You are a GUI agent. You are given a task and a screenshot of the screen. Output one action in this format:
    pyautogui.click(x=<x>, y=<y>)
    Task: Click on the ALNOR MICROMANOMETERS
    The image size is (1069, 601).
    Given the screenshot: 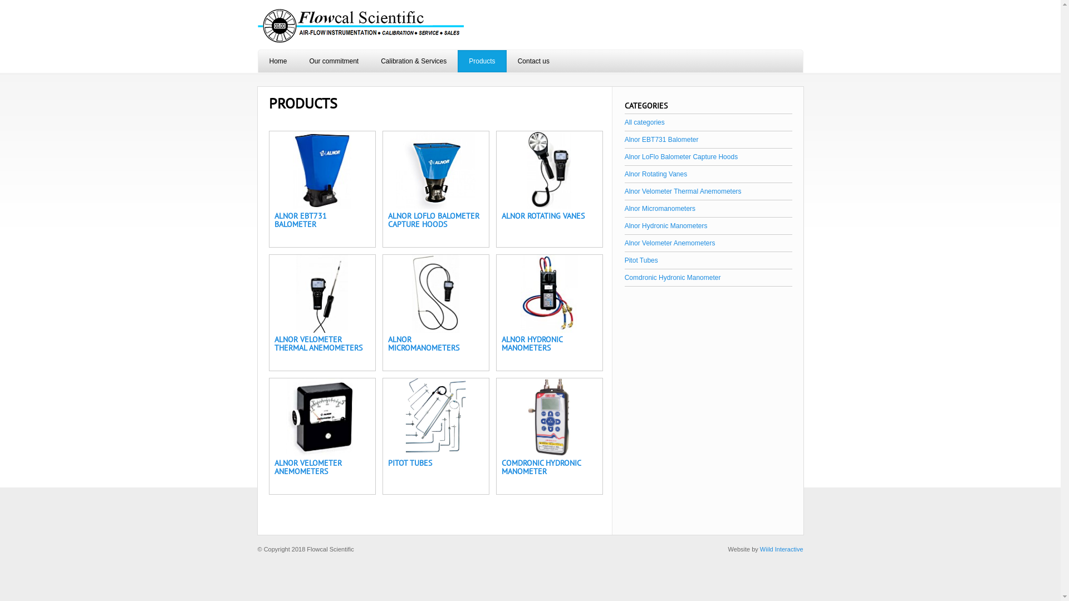 What is the action you would take?
    pyautogui.click(x=423, y=344)
    